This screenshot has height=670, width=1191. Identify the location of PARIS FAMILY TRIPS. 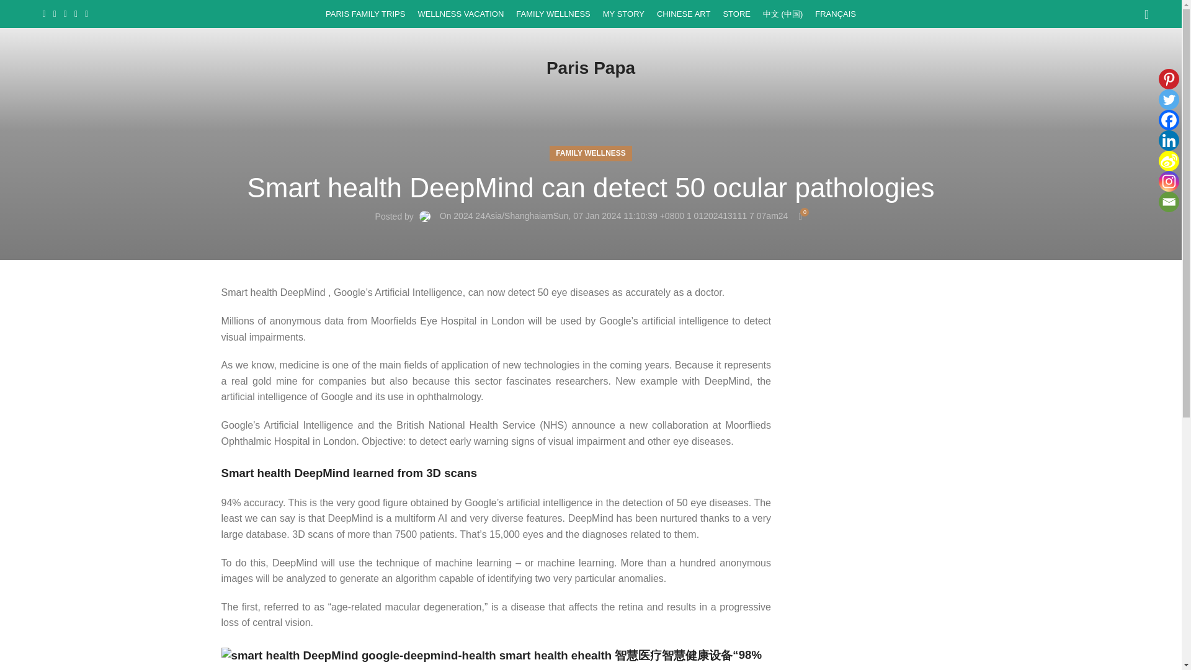
(365, 14).